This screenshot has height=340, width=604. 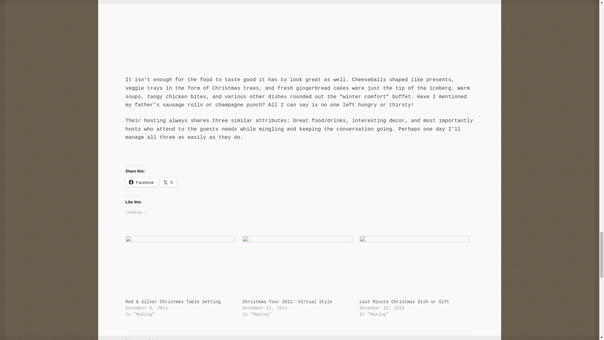 I want to click on Christmas Tour 2011: Virtual Style, so click(x=288, y=302).